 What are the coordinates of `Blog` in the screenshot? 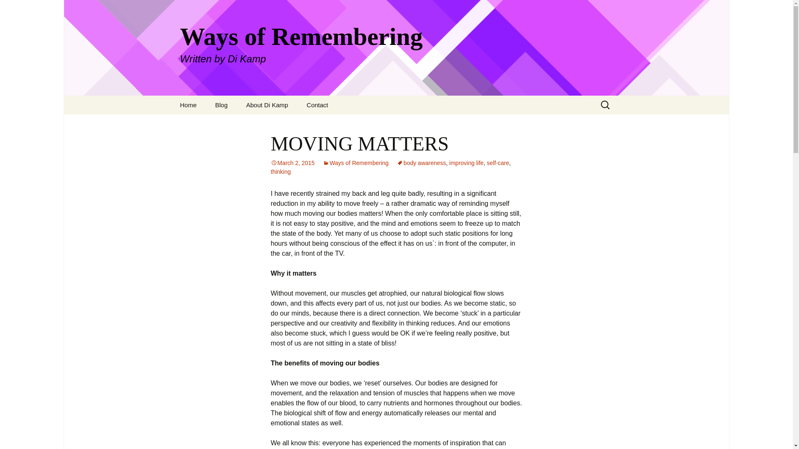 It's located at (293, 163).